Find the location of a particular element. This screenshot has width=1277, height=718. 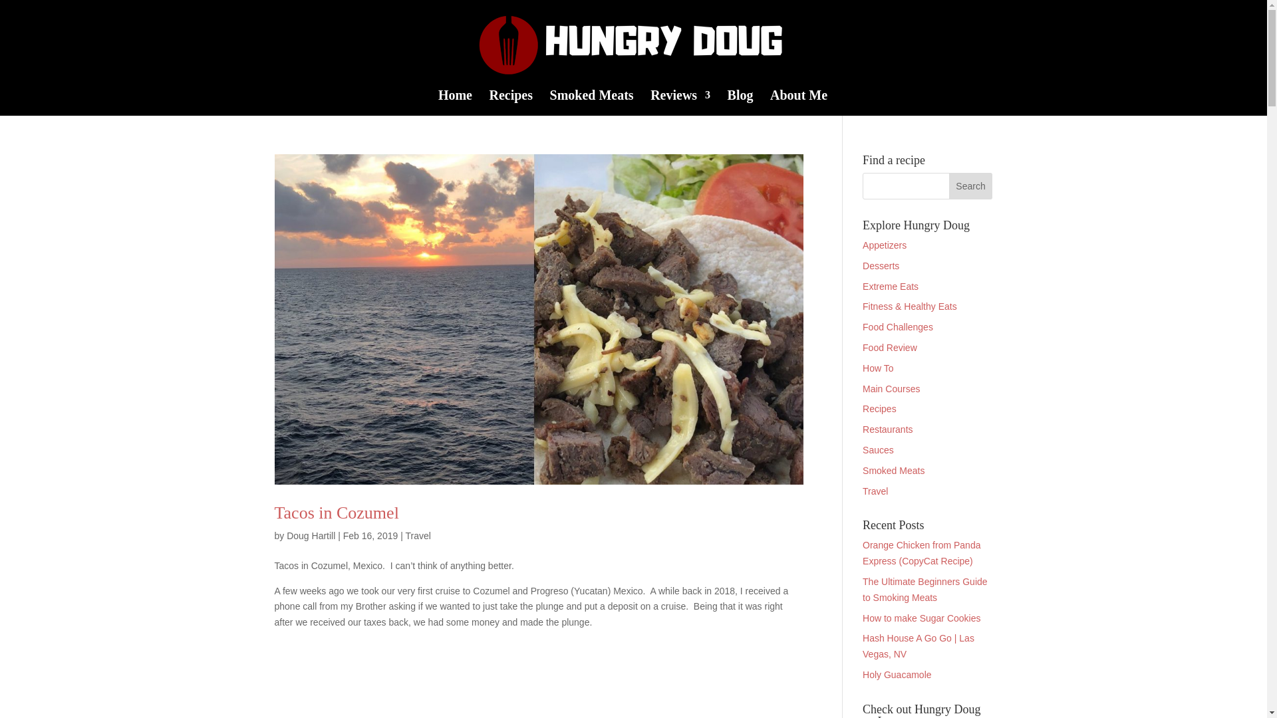

Main Courses is located at coordinates (891, 388).